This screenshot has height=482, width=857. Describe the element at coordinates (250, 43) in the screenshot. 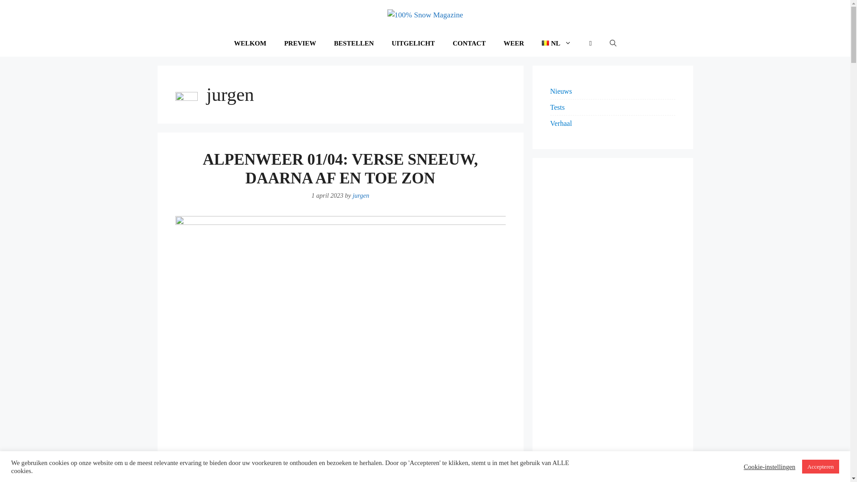

I see `WELKOM` at that location.